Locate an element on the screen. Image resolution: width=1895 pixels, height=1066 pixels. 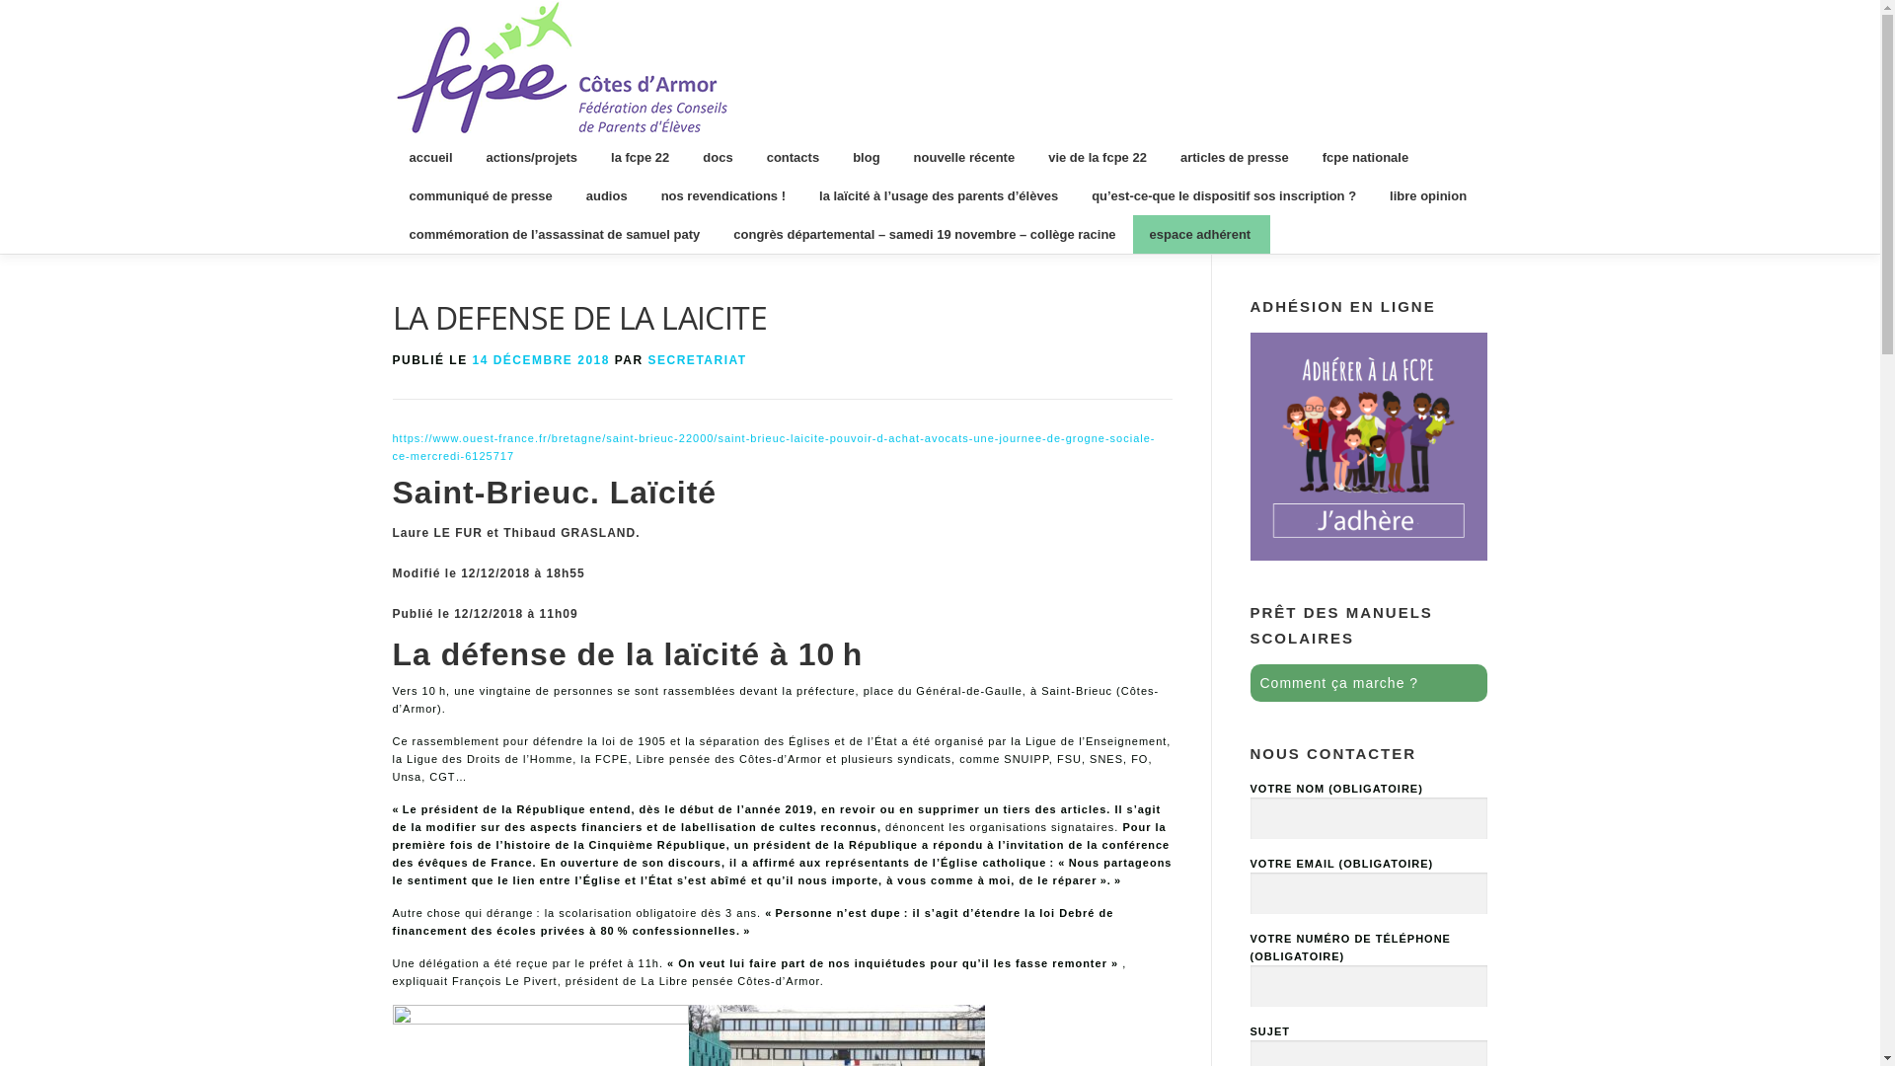
docs is located at coordinates (718, 158).